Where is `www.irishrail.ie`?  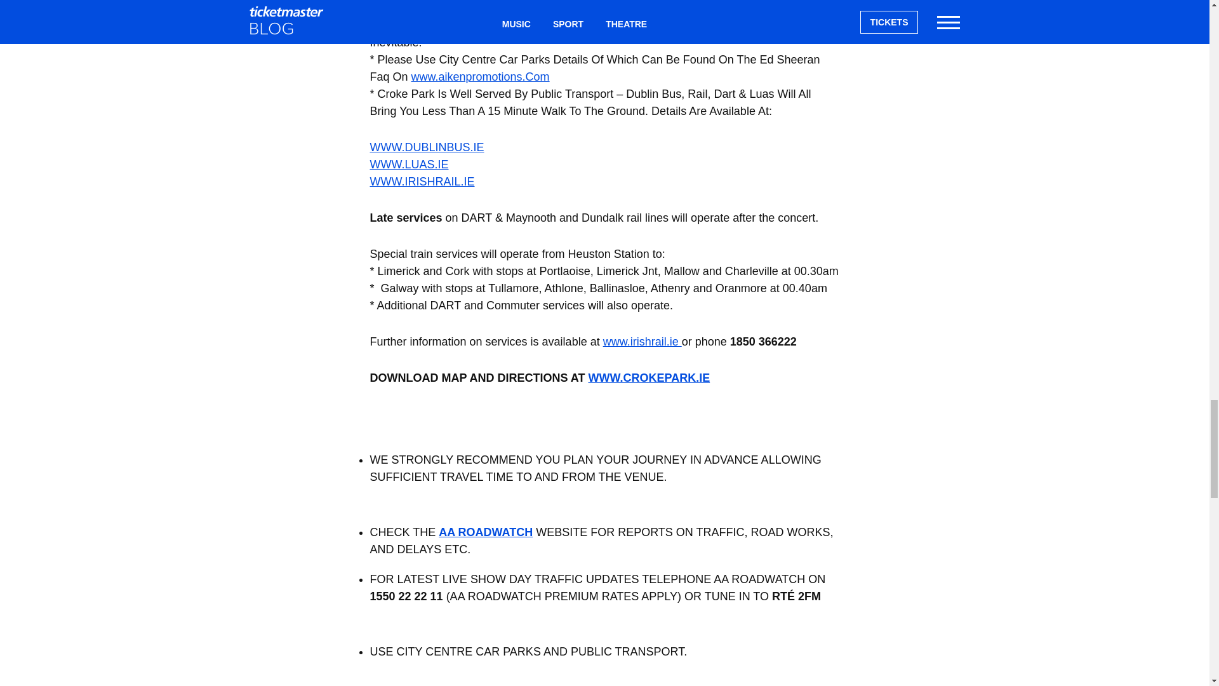 www.irishrail.ie is located at coordinates (643, 342).